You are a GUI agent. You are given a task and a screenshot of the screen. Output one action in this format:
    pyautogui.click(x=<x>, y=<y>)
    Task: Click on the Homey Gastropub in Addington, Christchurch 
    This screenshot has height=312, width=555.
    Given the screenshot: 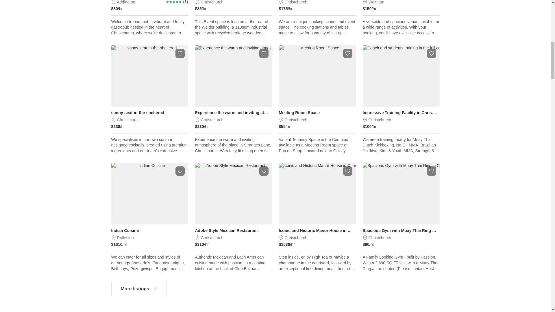 What is the action you would take?
    pyautogui.click(x=149, y=18)
    